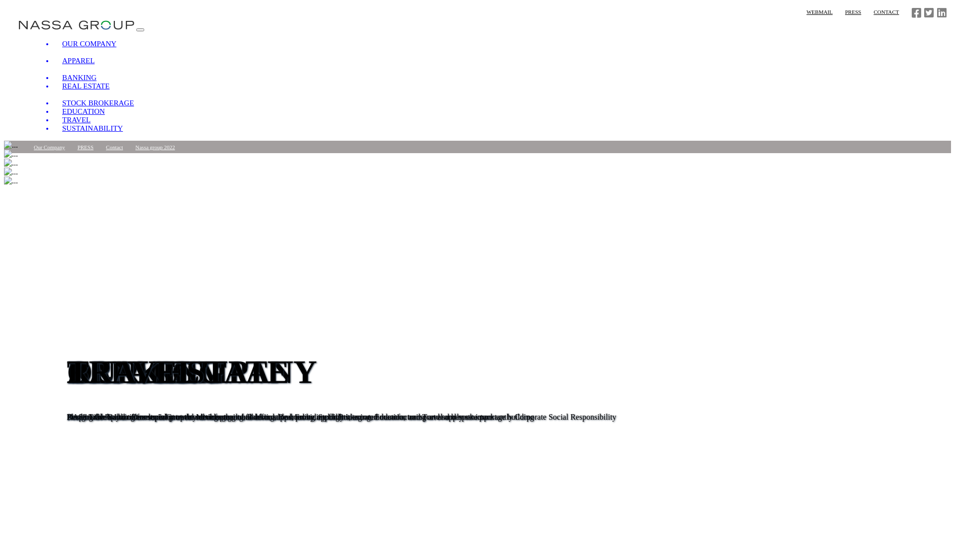 This screenshot has width=955, height=537. What do you see at coordinates (77, 120) in the screenshot?
I see `TRAVEL` at bounding box center [77, 120].